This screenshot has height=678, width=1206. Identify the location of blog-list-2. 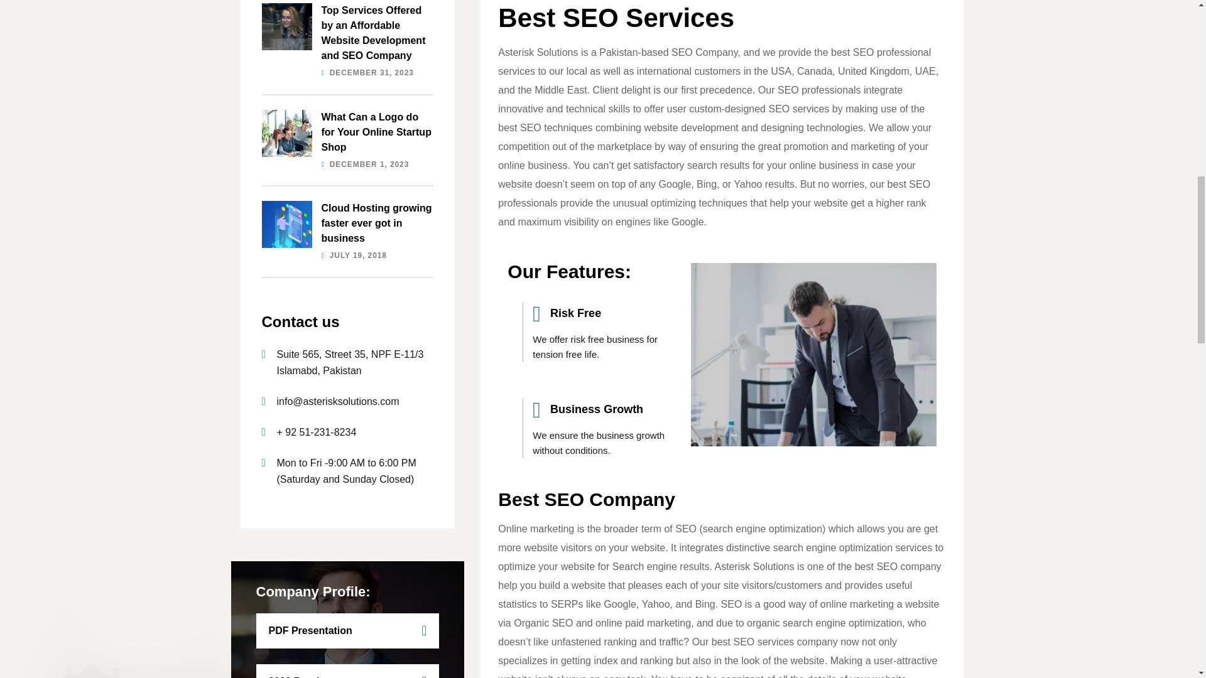
(286, 224).